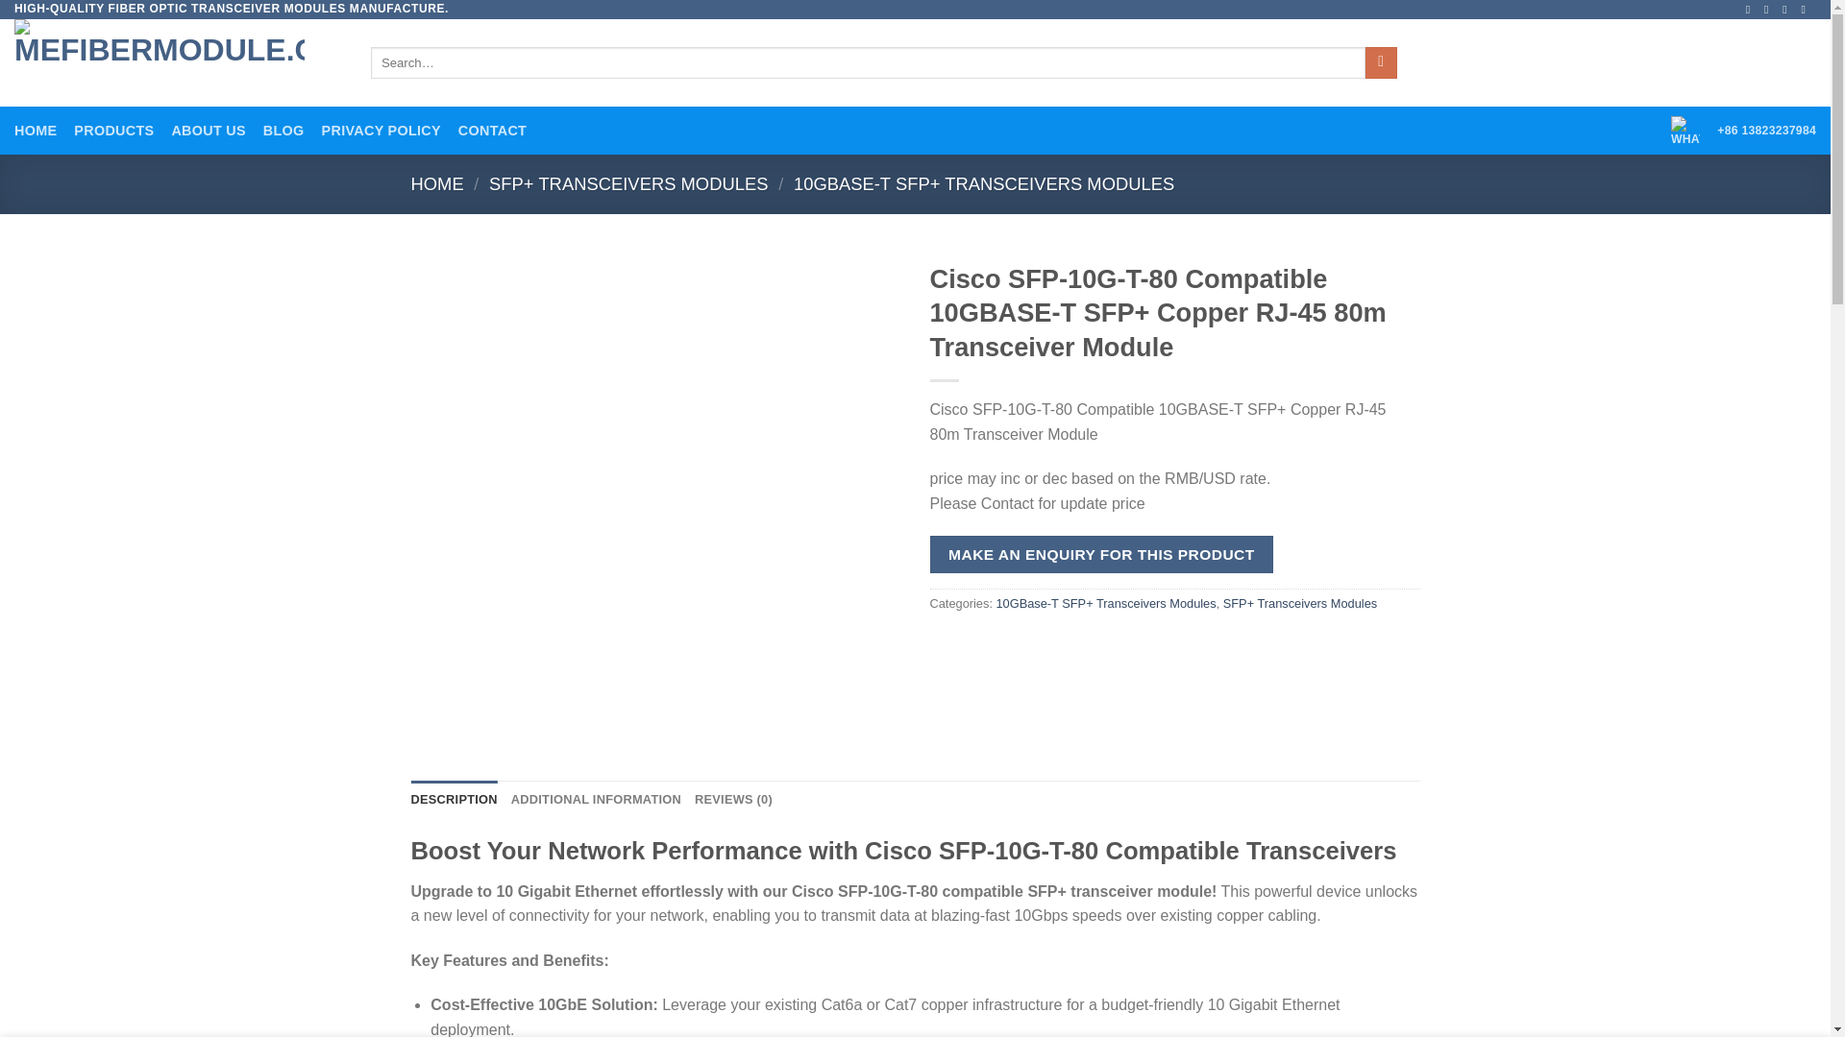  Describe the element at coordinates (113, 131) in the screenshot. I see `PRODUCTS` at that location.